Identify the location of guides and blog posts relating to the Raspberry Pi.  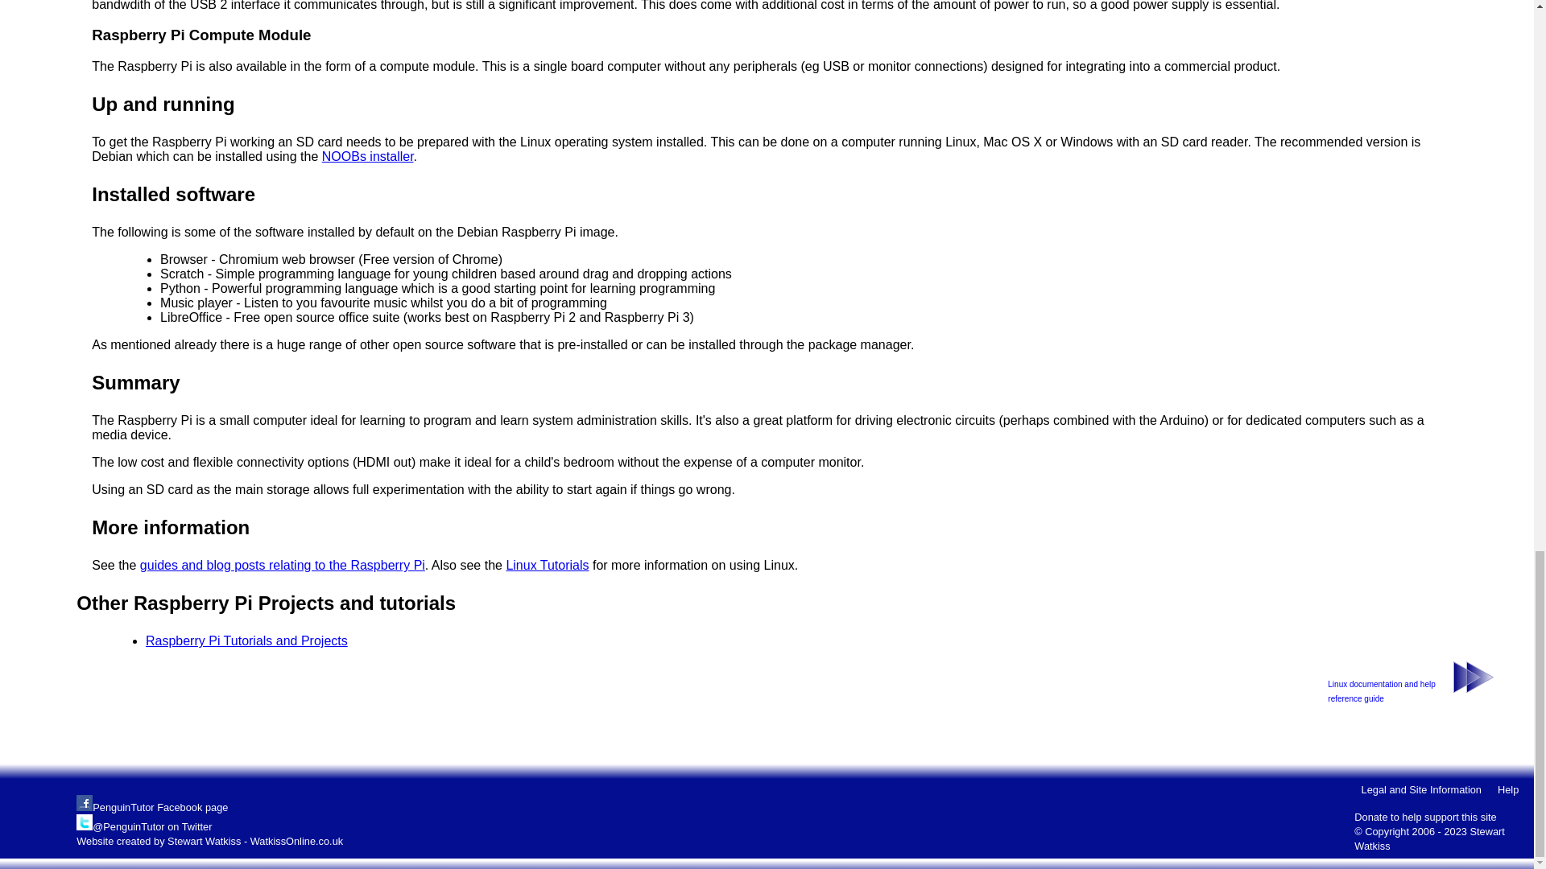
(283, 565).